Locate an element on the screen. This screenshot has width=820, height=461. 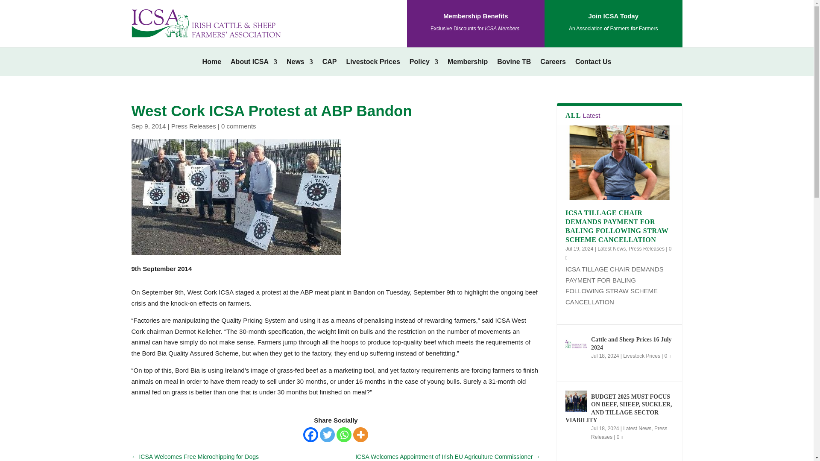
Livestock Prices is located at coordinates (373, 63).